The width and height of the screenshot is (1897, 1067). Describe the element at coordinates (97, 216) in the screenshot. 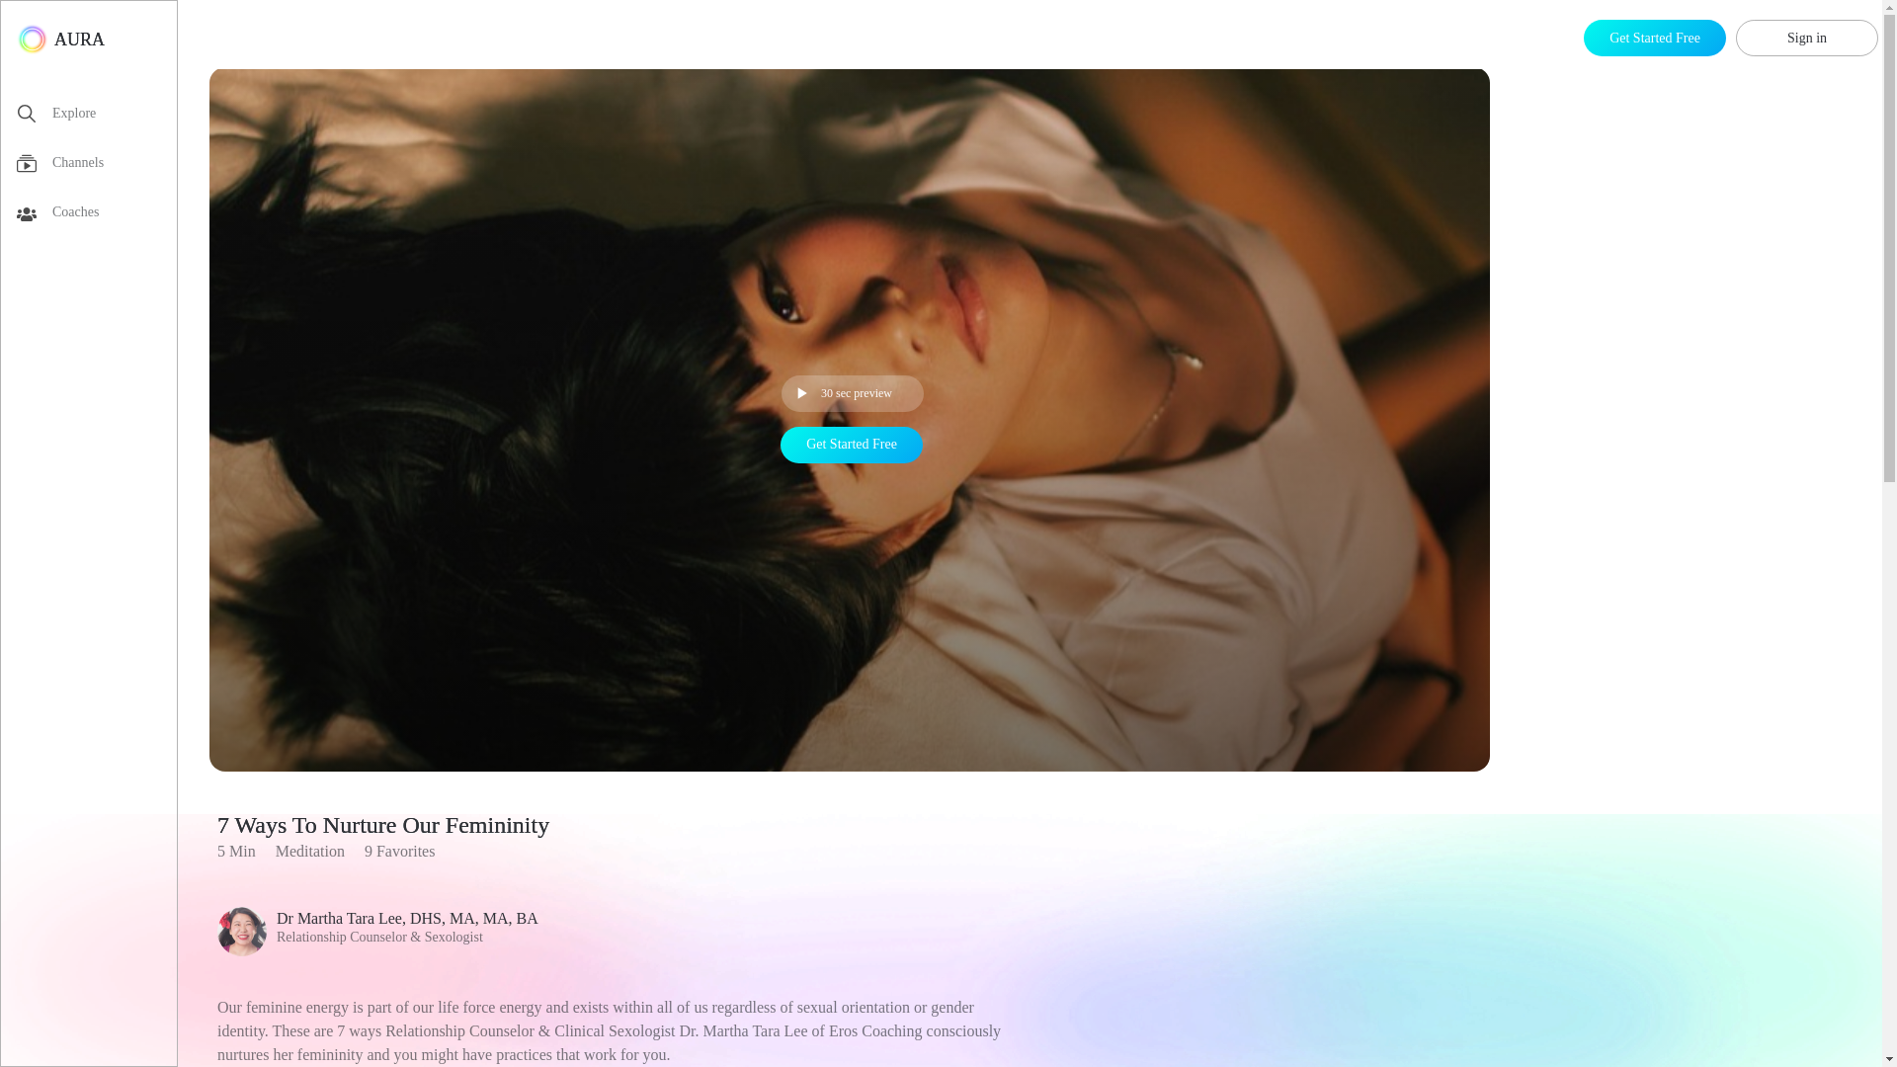

I see `Coaches` at that location.